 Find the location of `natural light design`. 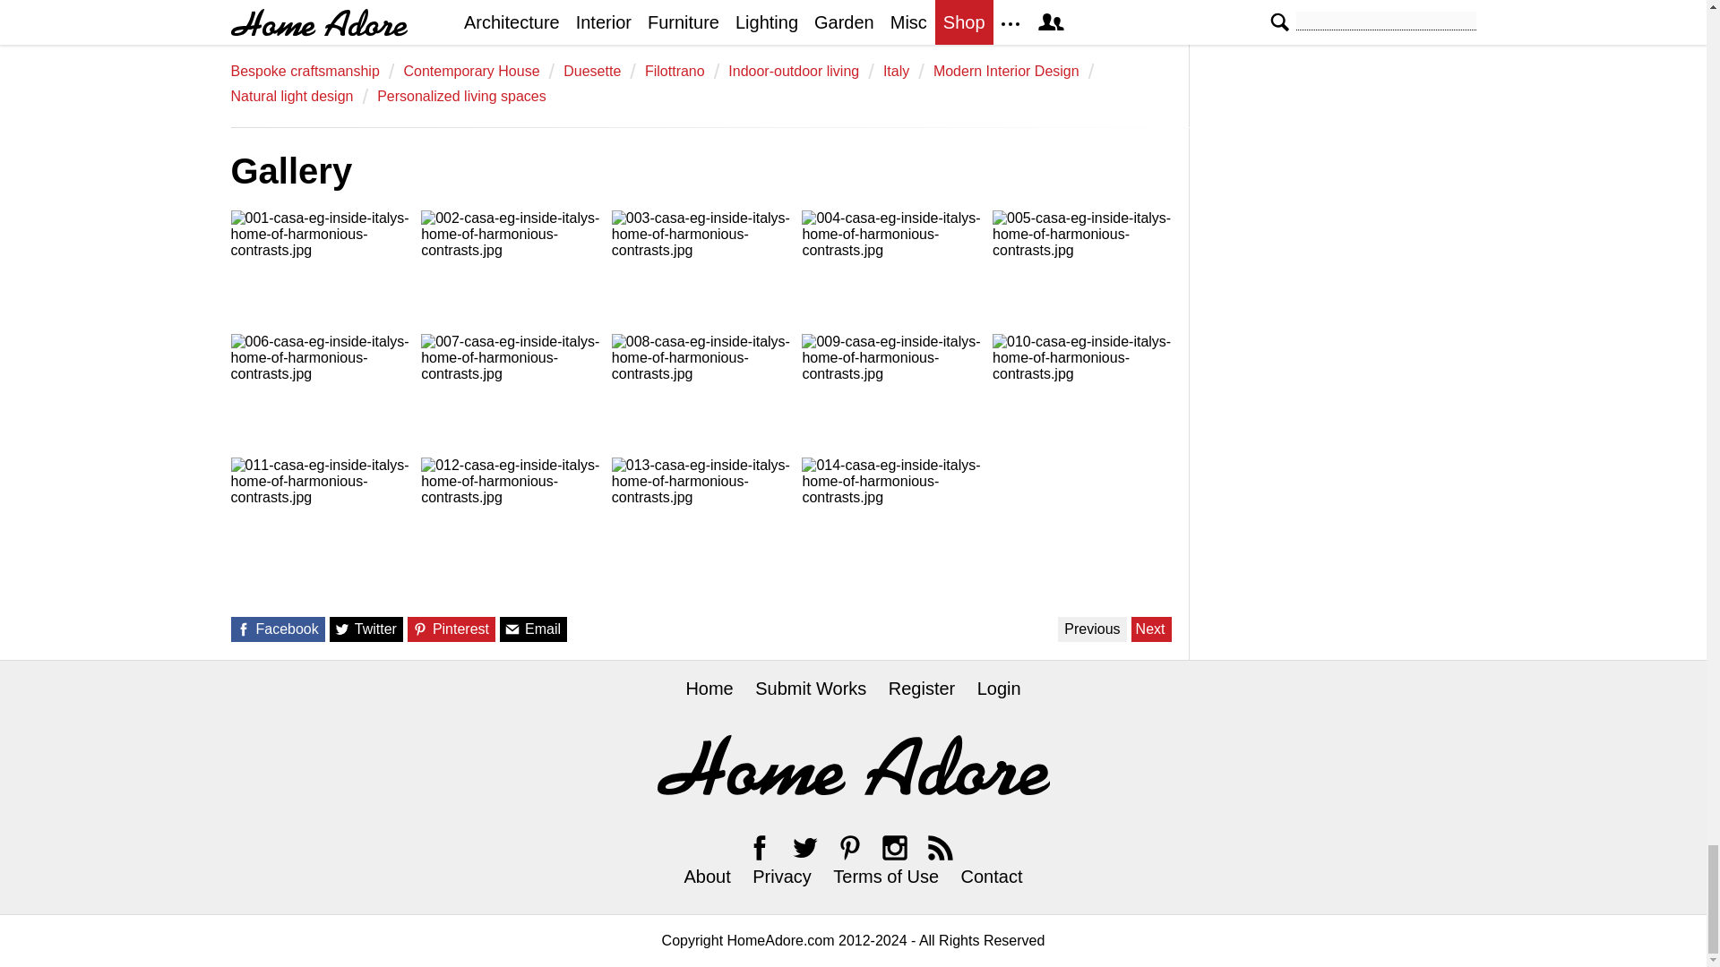

natural light design is located at coordinates (292, 97).